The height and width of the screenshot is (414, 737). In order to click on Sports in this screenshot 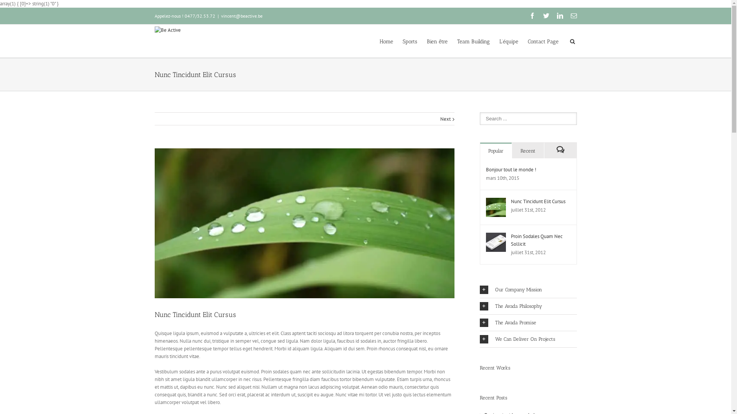, I will do `click(410, 41)`.